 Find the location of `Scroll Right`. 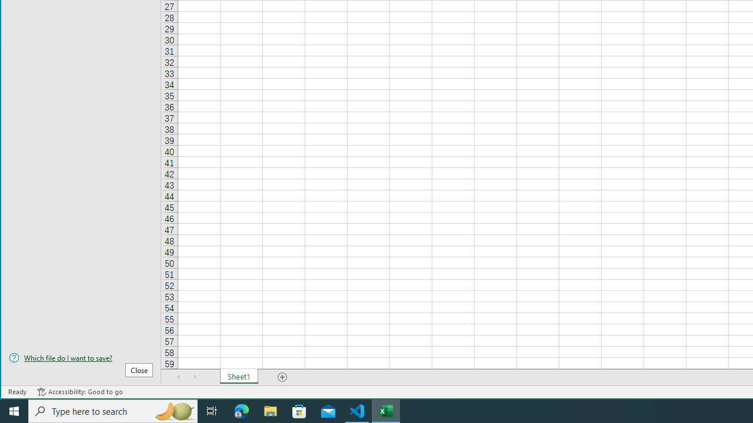

Scroll Right is located at coordinates (195, 377).